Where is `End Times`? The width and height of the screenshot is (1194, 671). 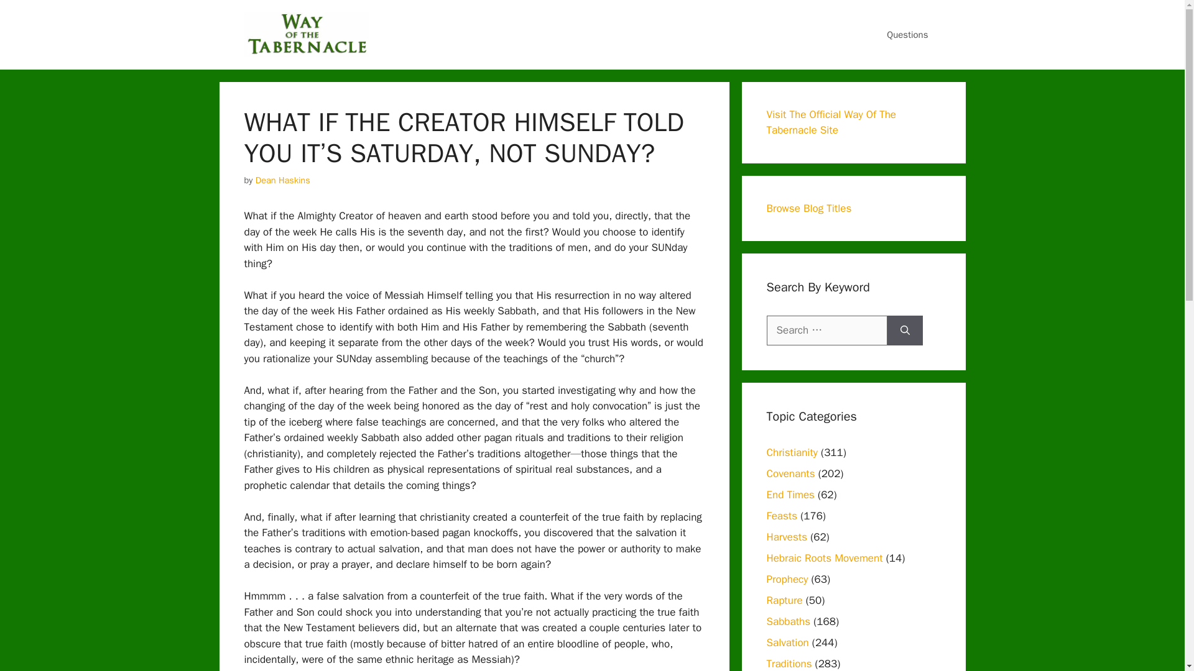
End Times is located at coordinates (790, 495).